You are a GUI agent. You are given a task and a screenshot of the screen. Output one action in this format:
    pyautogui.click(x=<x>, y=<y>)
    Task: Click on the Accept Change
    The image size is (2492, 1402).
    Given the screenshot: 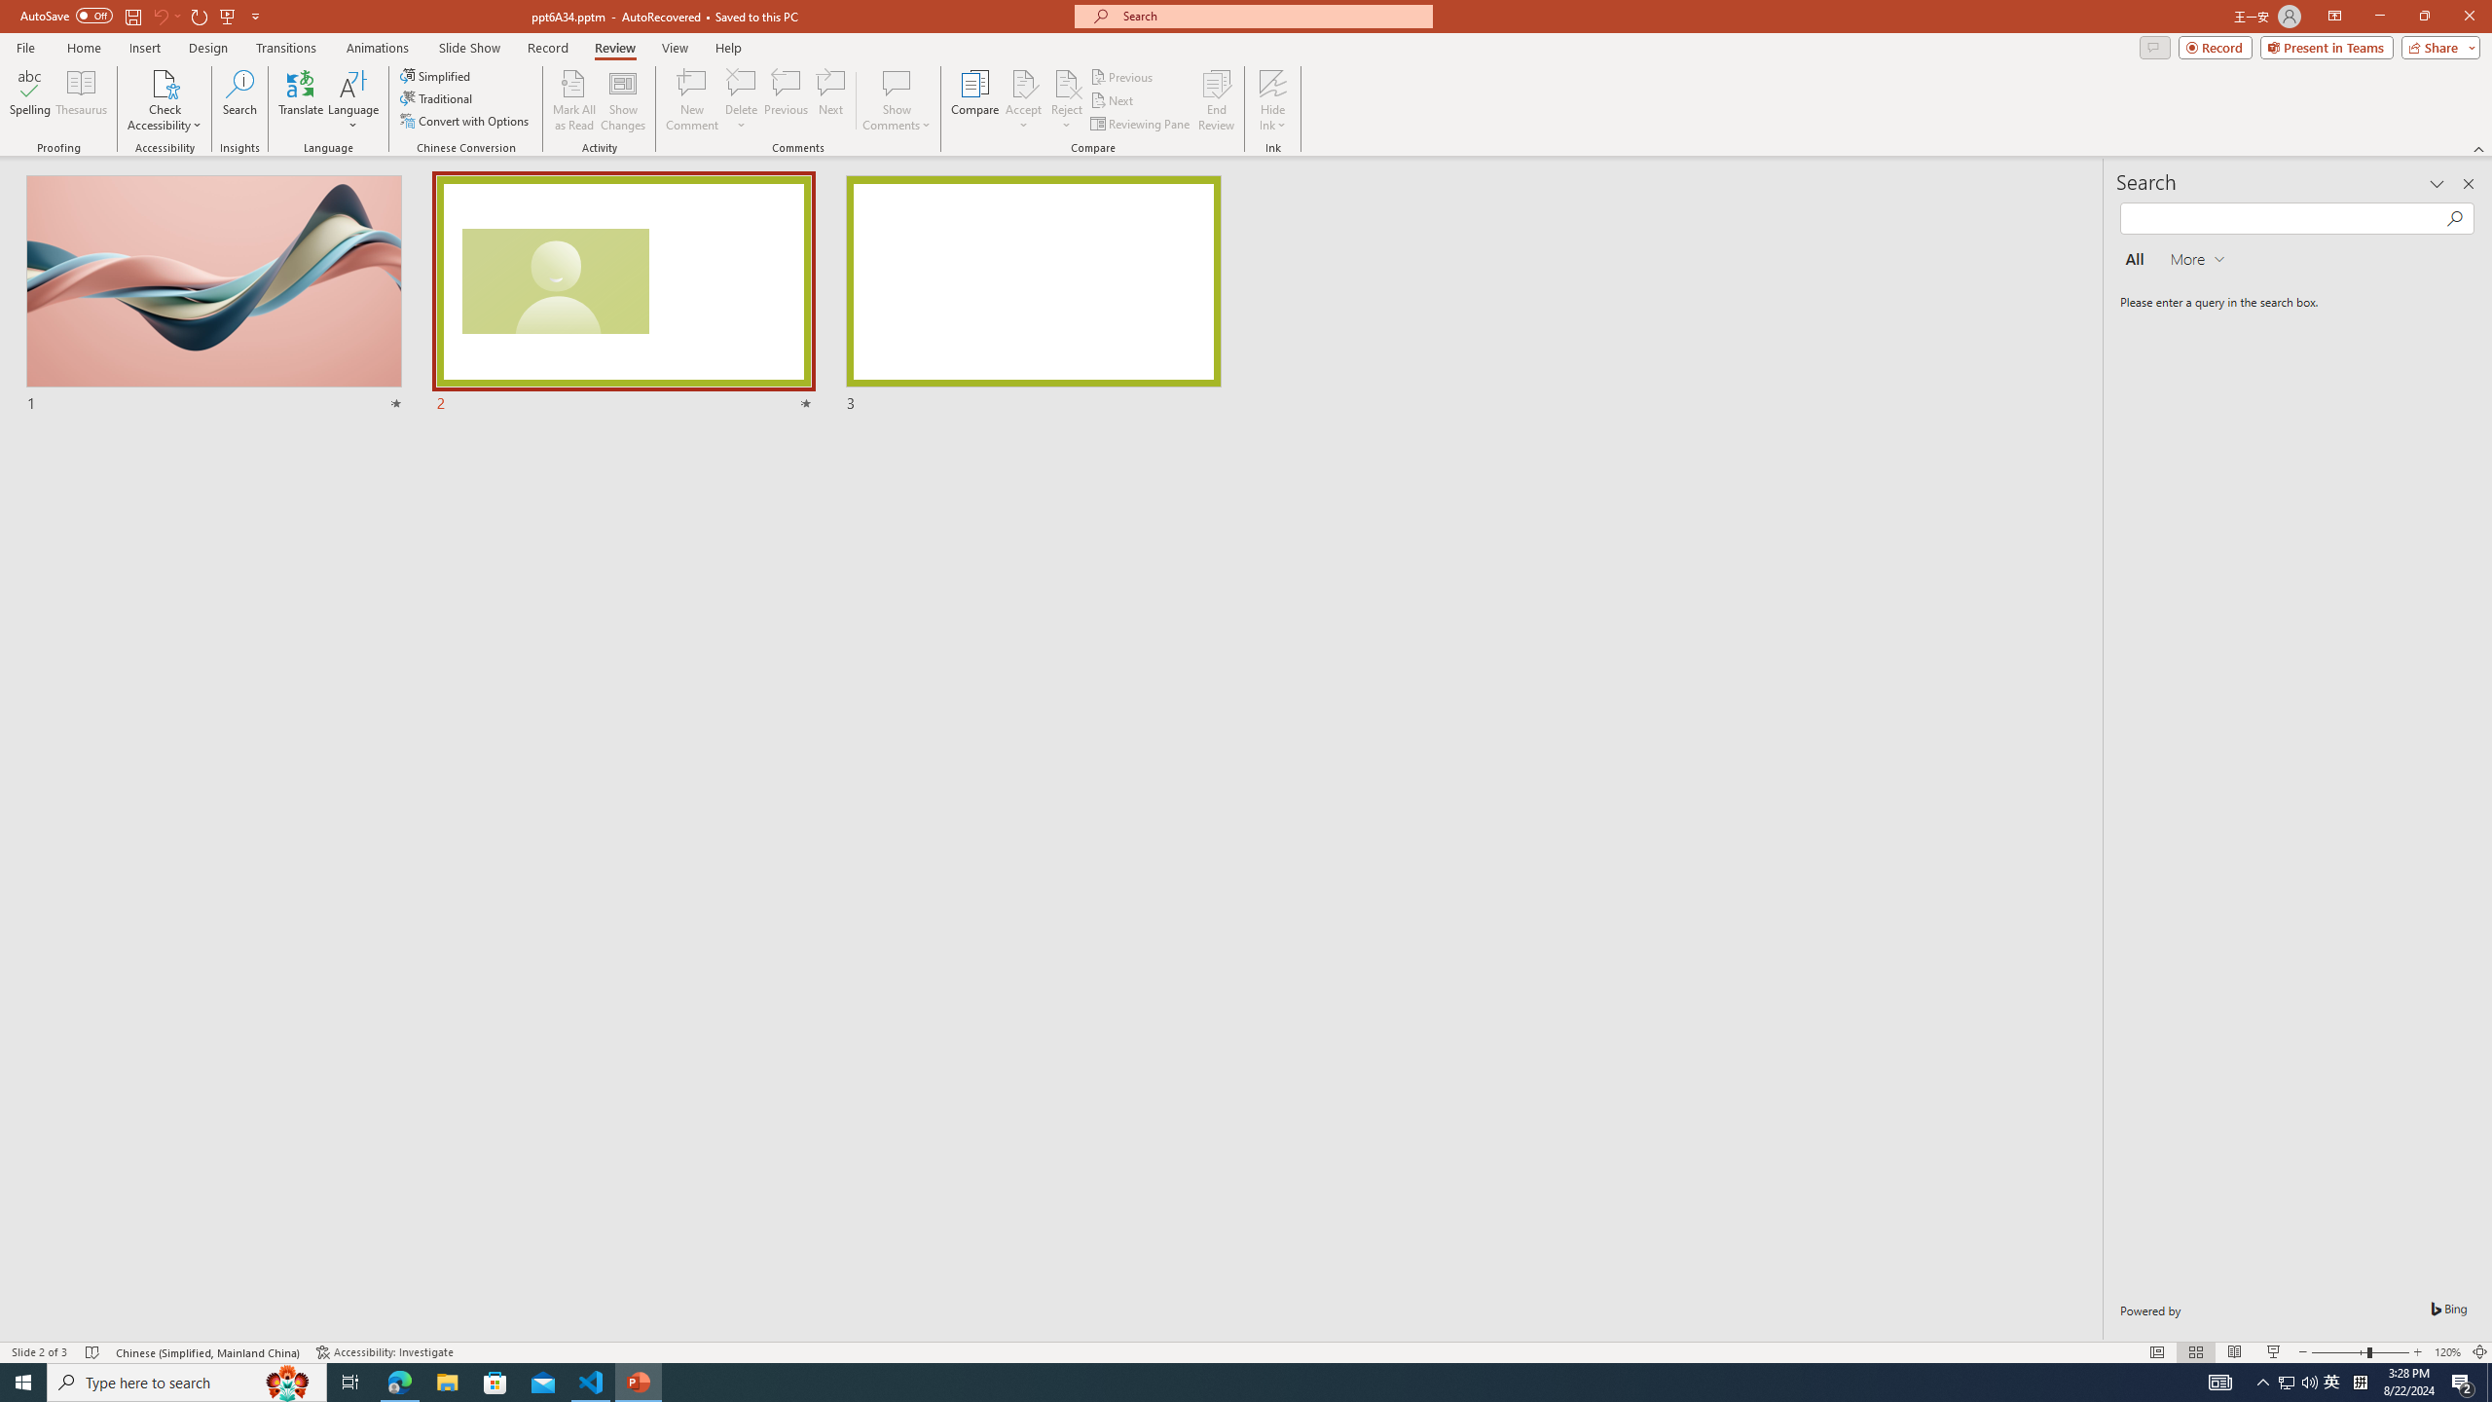 What is the action you would take?
    pyautogui.click(x=1024, y=83)
    